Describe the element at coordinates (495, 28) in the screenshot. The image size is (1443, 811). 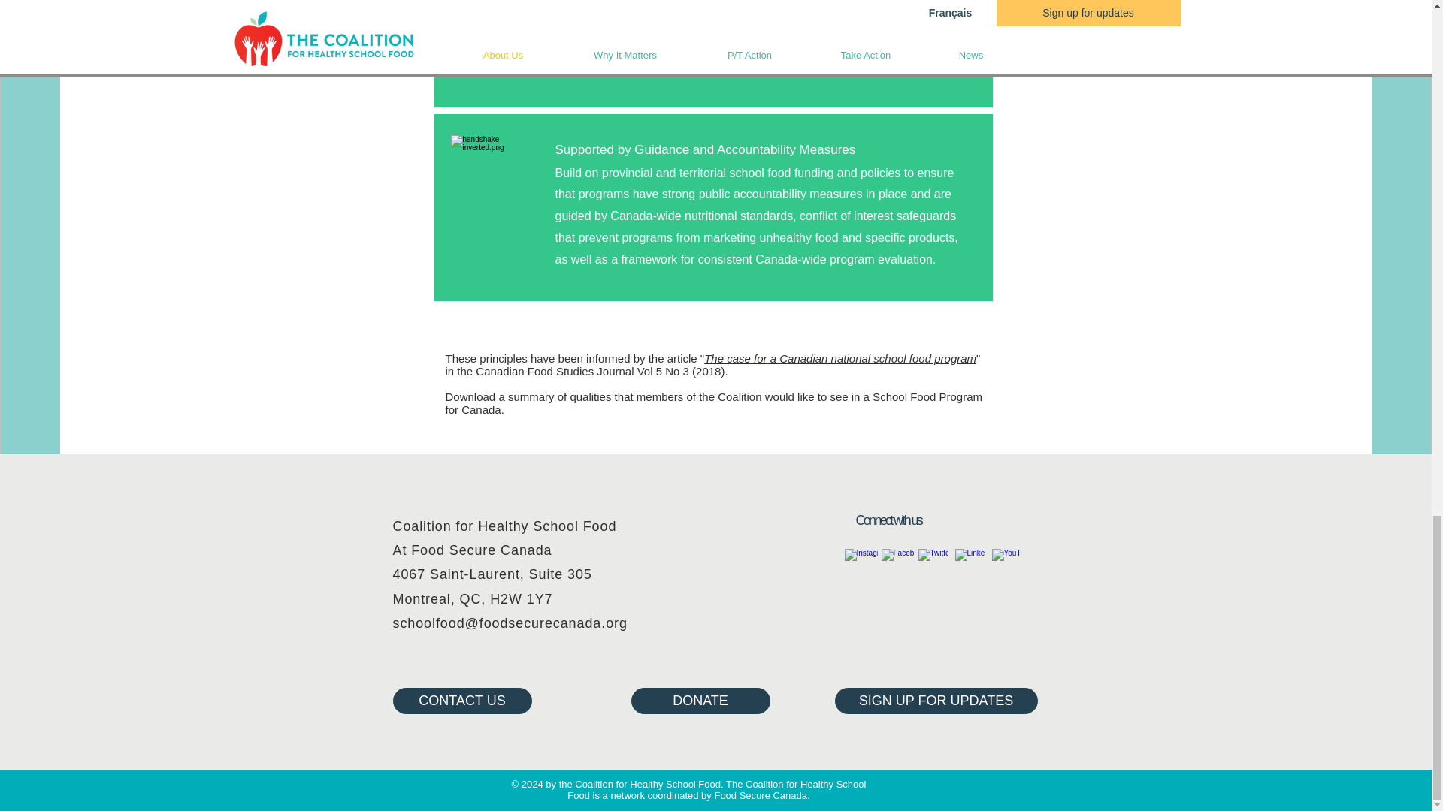
I see `heart.png` at that location.